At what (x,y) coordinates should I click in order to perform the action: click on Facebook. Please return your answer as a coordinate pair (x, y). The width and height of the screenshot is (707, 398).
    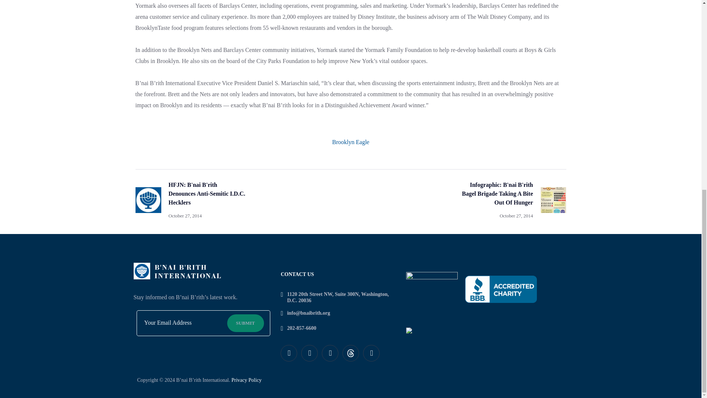
    Looking at the image, I should click on (289, 353).